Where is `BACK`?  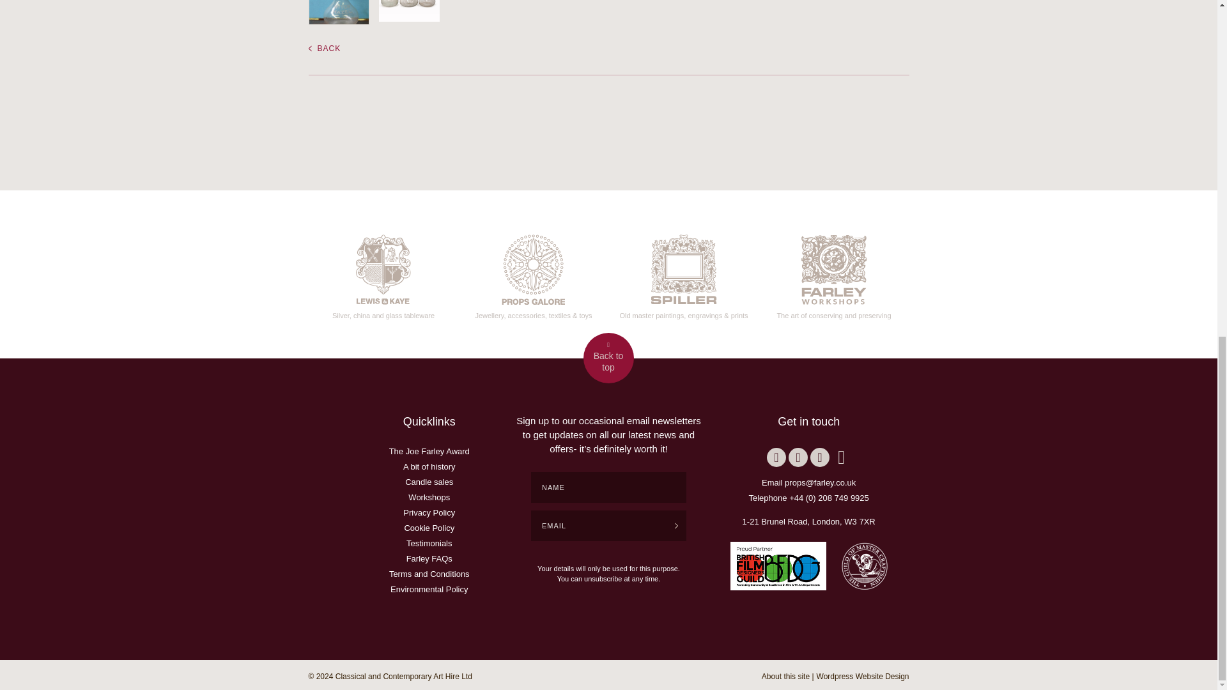 BACK is located at coordinates (324, 49).